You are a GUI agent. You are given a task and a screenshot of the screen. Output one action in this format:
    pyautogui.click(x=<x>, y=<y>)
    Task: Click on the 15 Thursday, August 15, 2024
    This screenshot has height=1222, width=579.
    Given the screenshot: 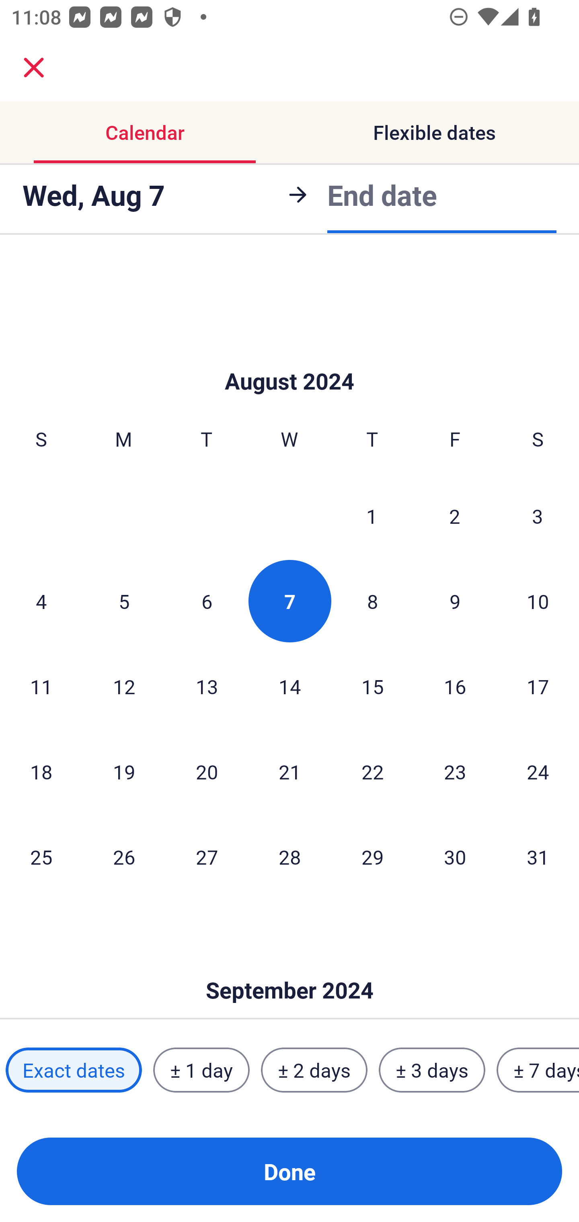 What is the action you would take?
    pyautogui.click(x=372, y=686)
    